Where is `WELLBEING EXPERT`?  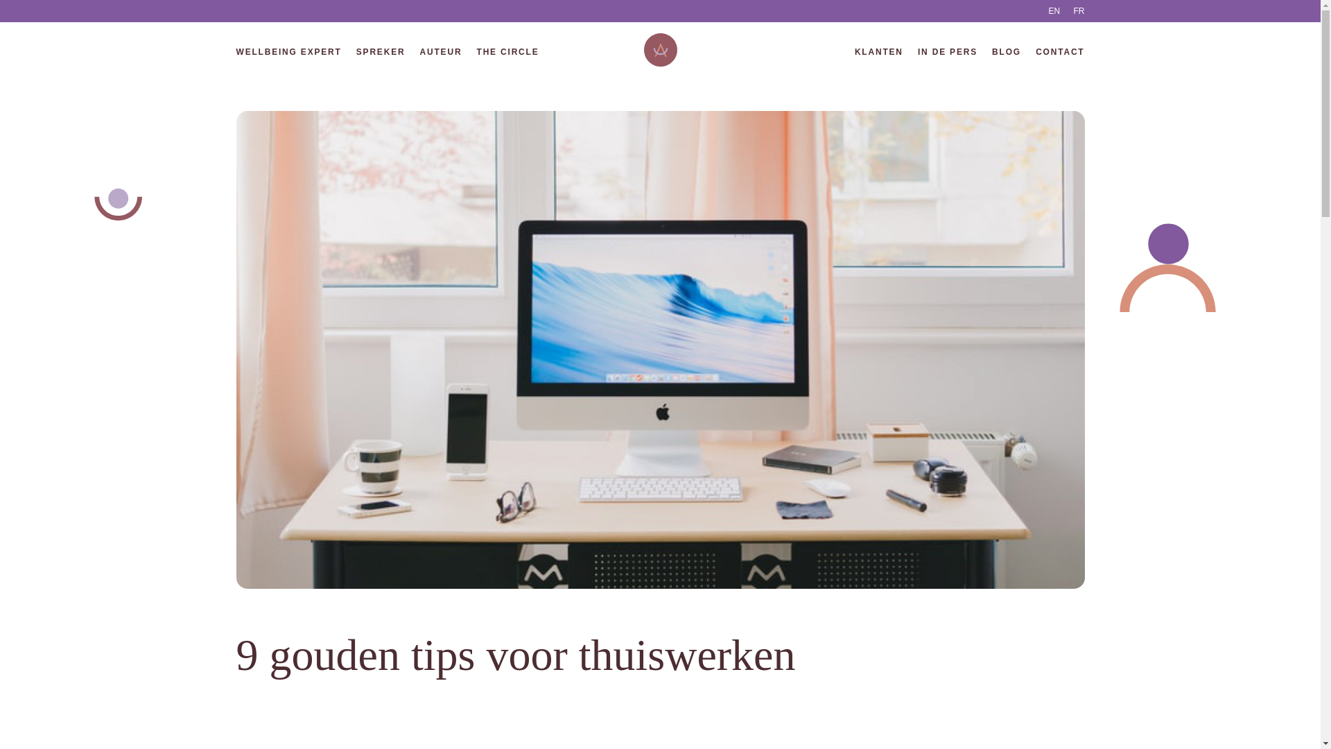 WELLBEING EXPERT is located at coordinates (288, 52).